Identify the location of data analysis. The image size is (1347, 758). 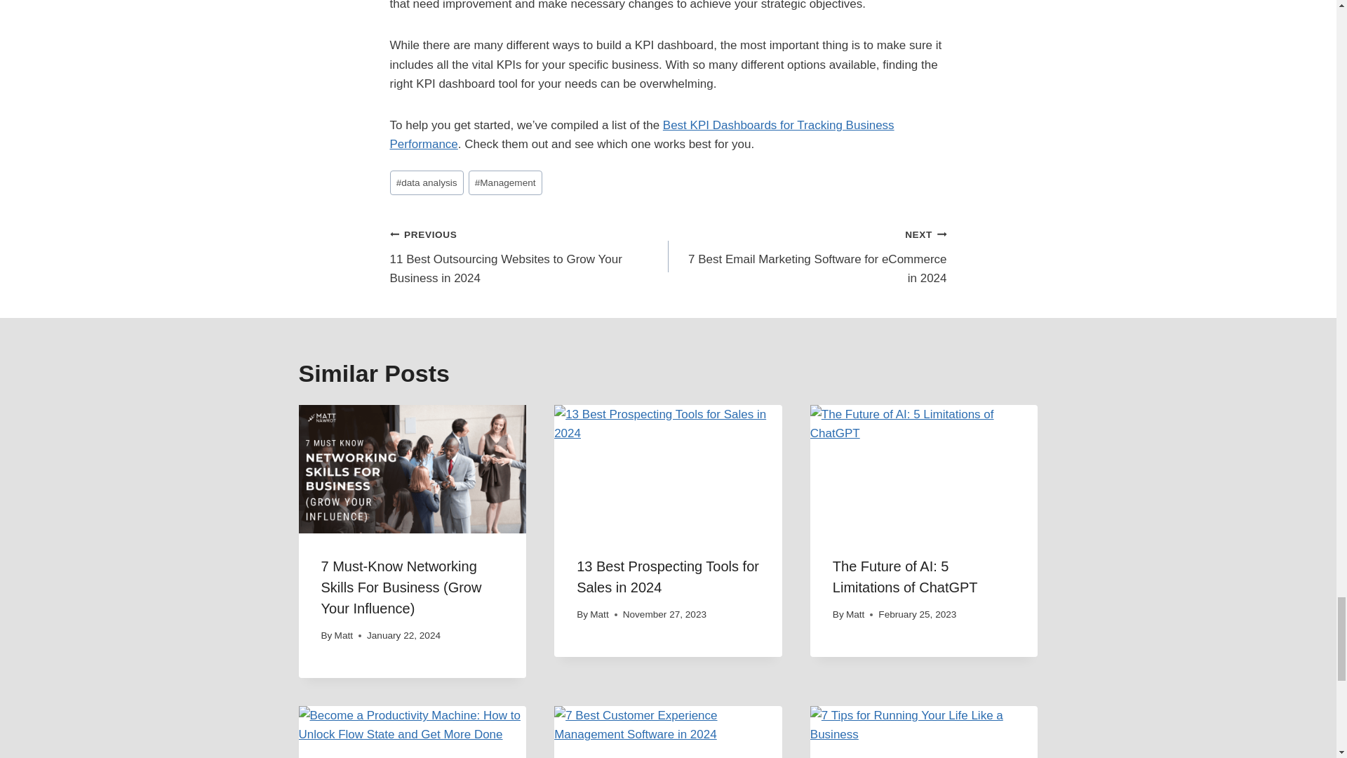
(807, 255).